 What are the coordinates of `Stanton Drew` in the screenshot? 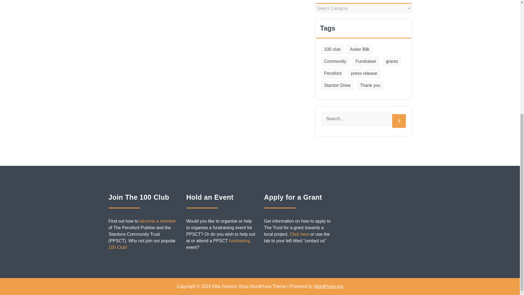 It's located at (337, 85).